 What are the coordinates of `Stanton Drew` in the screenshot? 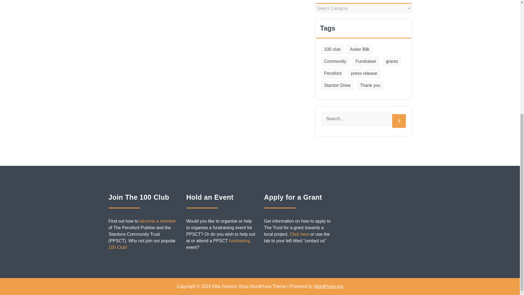 It's located at (337, 85).